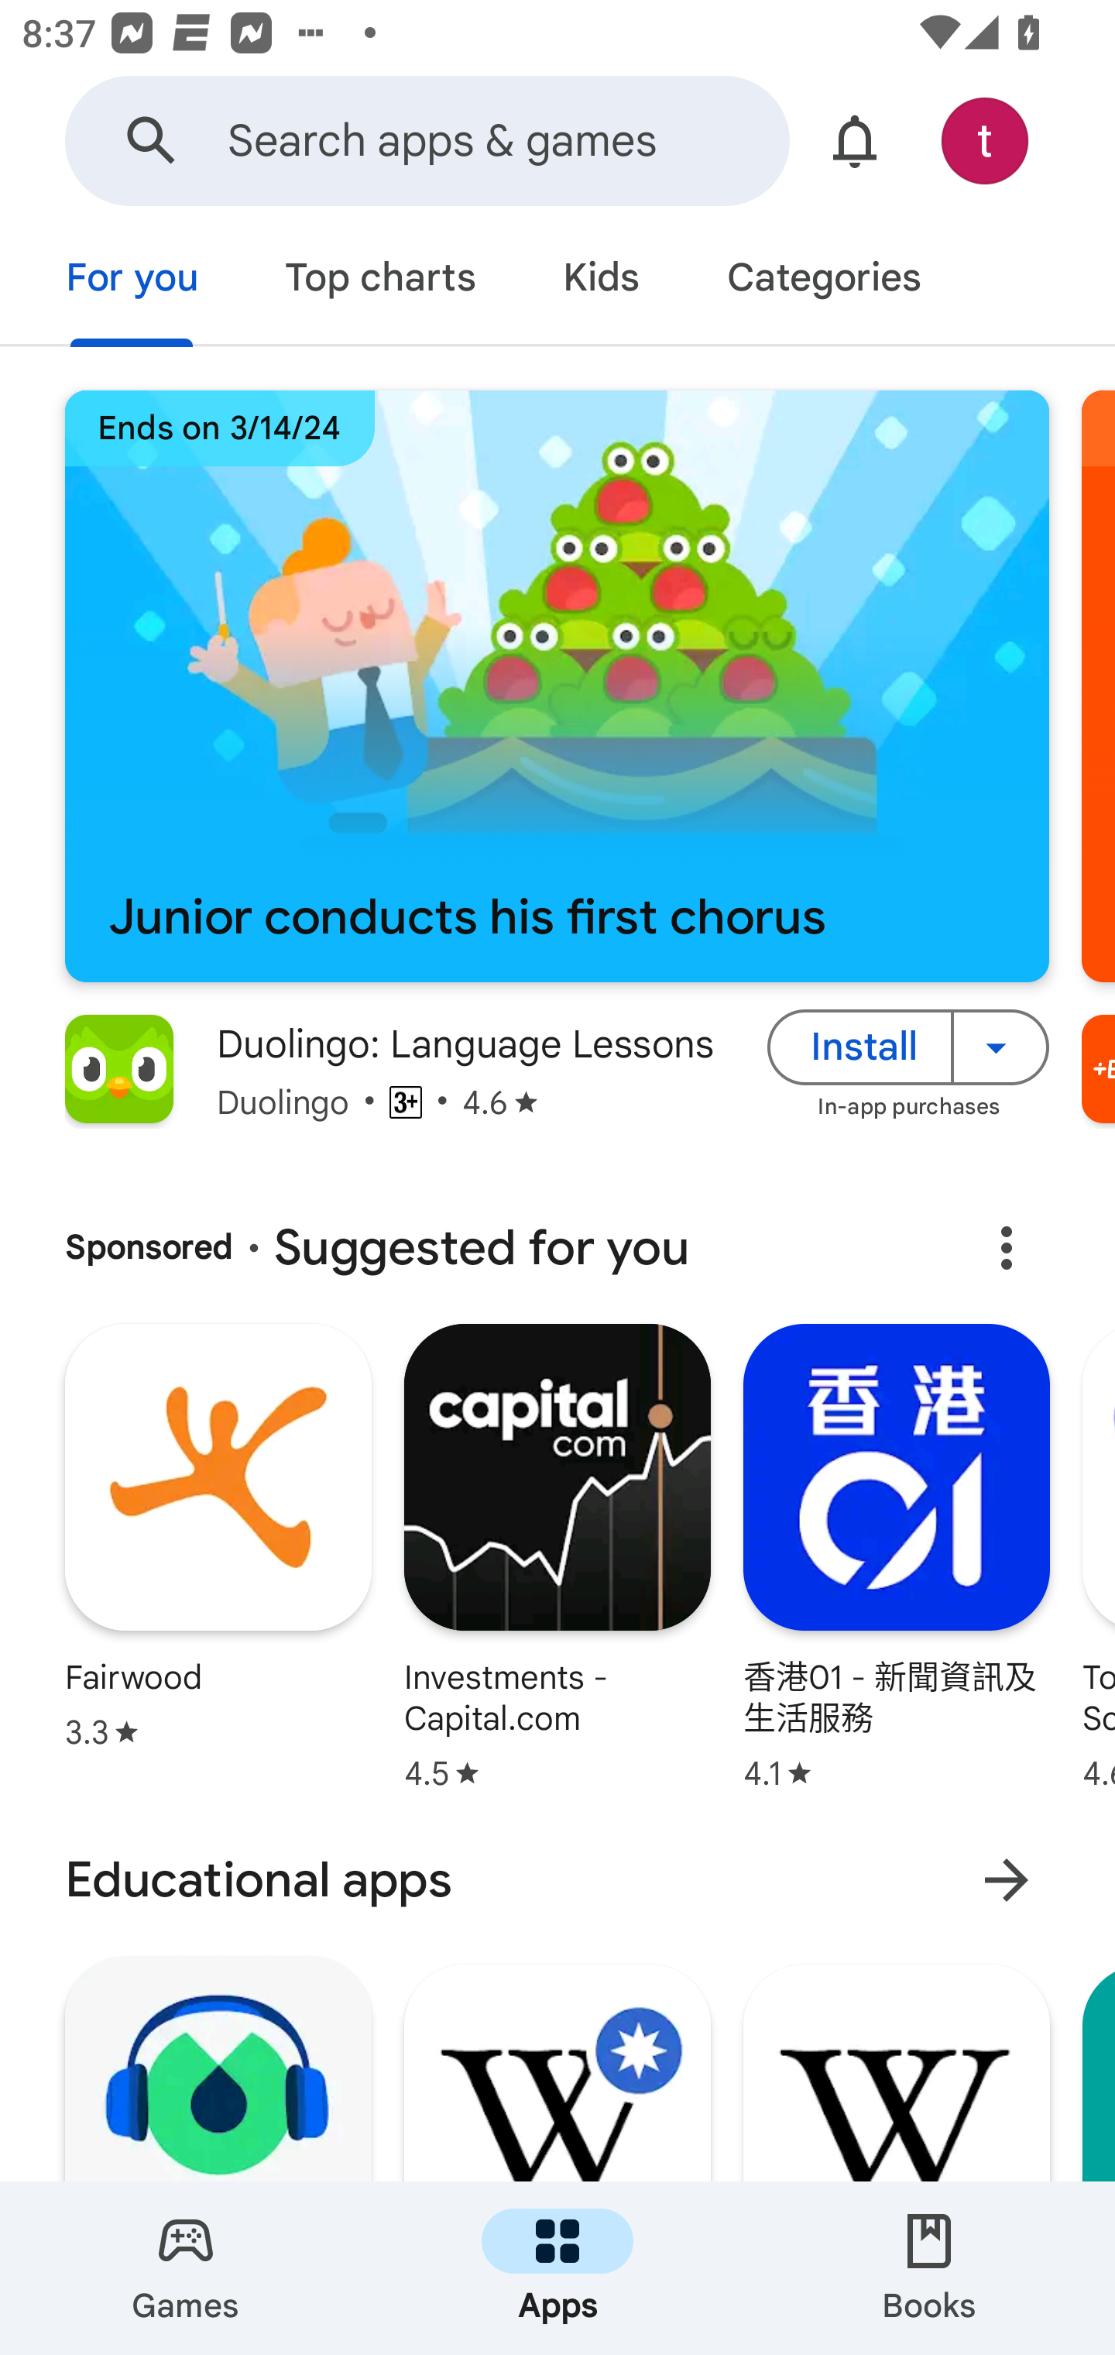 The width and height of the screenshot is (1115, 2355). What do you see at coordinates (929, 2268) in the screenshot?
I see `Books` at bounding box center [929, 2268].